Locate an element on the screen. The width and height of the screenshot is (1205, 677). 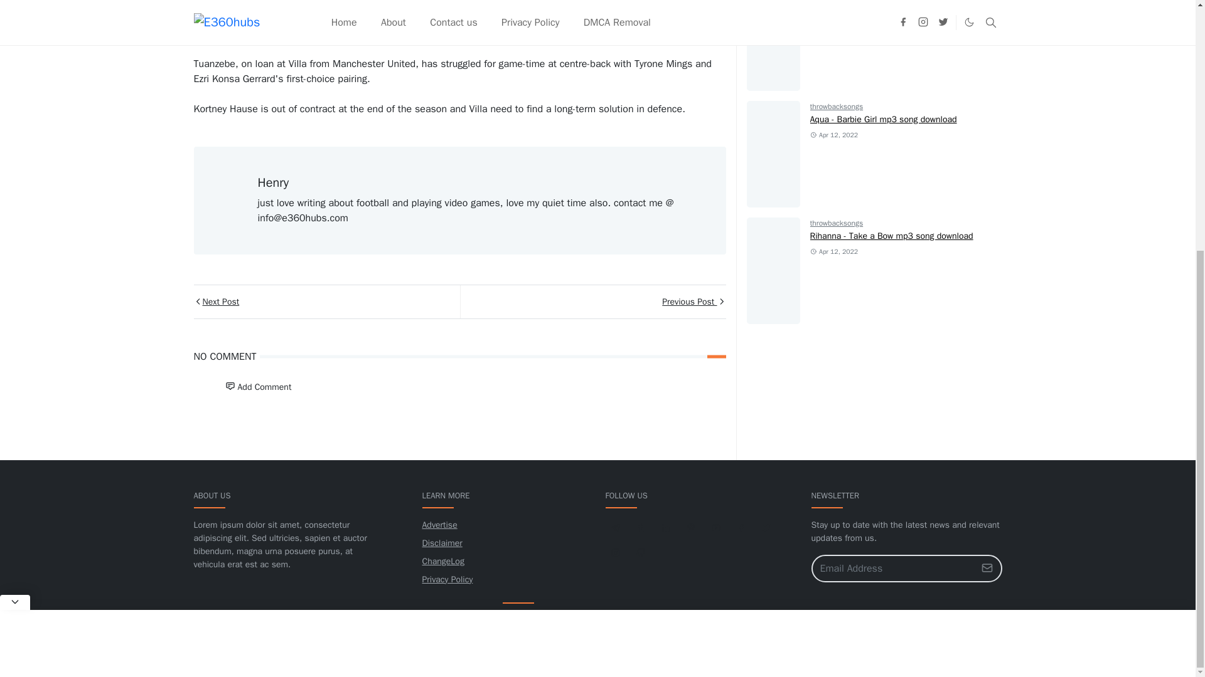
Aqua - Barbie Girl mp3 song download is located at coordinates (883, 119).